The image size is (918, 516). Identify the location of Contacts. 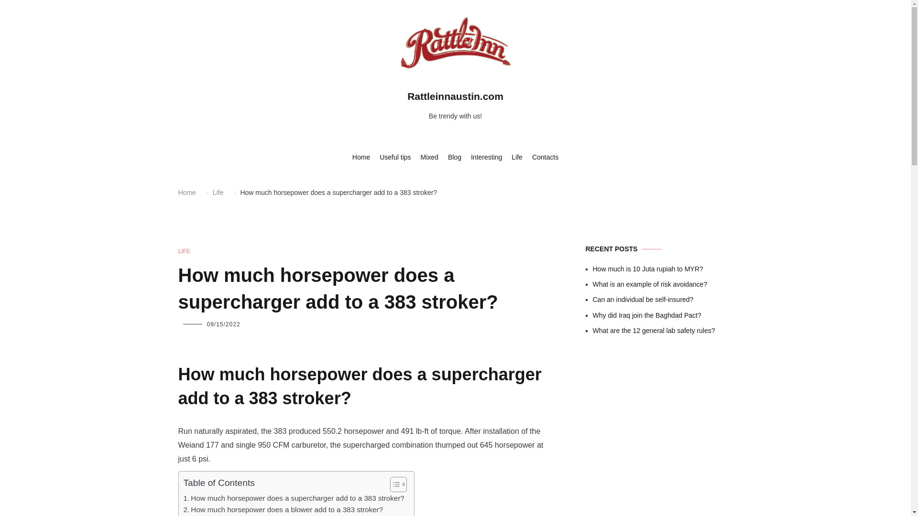
(545, 158).